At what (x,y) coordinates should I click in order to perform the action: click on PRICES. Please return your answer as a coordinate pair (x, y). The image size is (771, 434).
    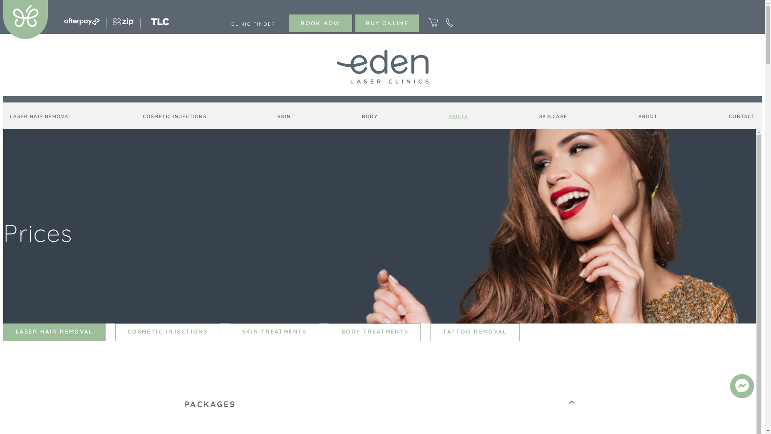
    Looking at the image, I should click on (459, 117).